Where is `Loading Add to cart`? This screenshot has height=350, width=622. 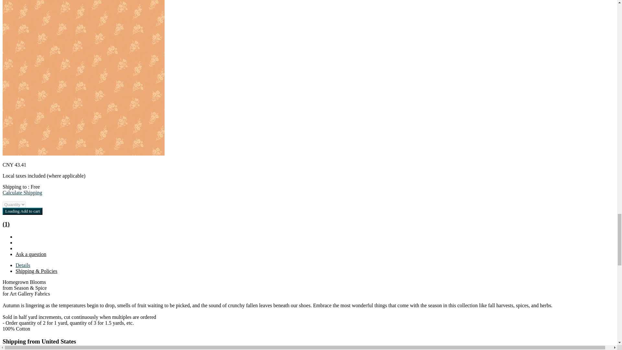 Loading Add to cart is located at coordinates (22, 211).